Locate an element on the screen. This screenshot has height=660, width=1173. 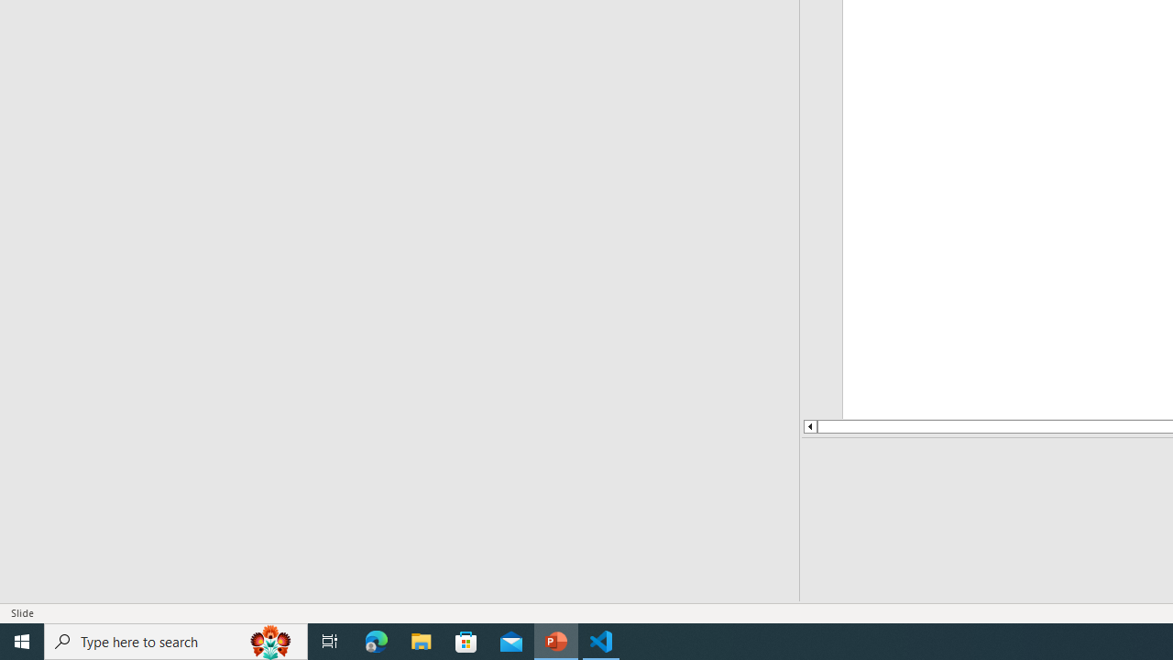
PowerPoint - 1 running window is located at coordinates (556, 642).